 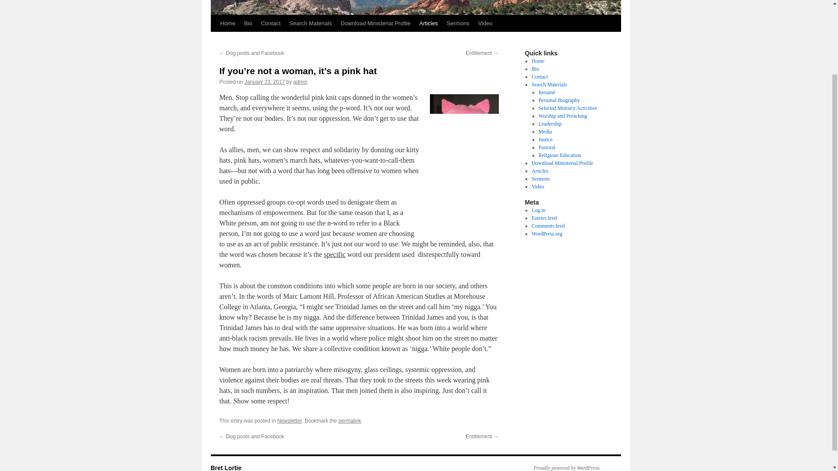 What do you see at coordinates (271, 24) in the screenshot?
I see `Contact` at bounding box center [271, 24].